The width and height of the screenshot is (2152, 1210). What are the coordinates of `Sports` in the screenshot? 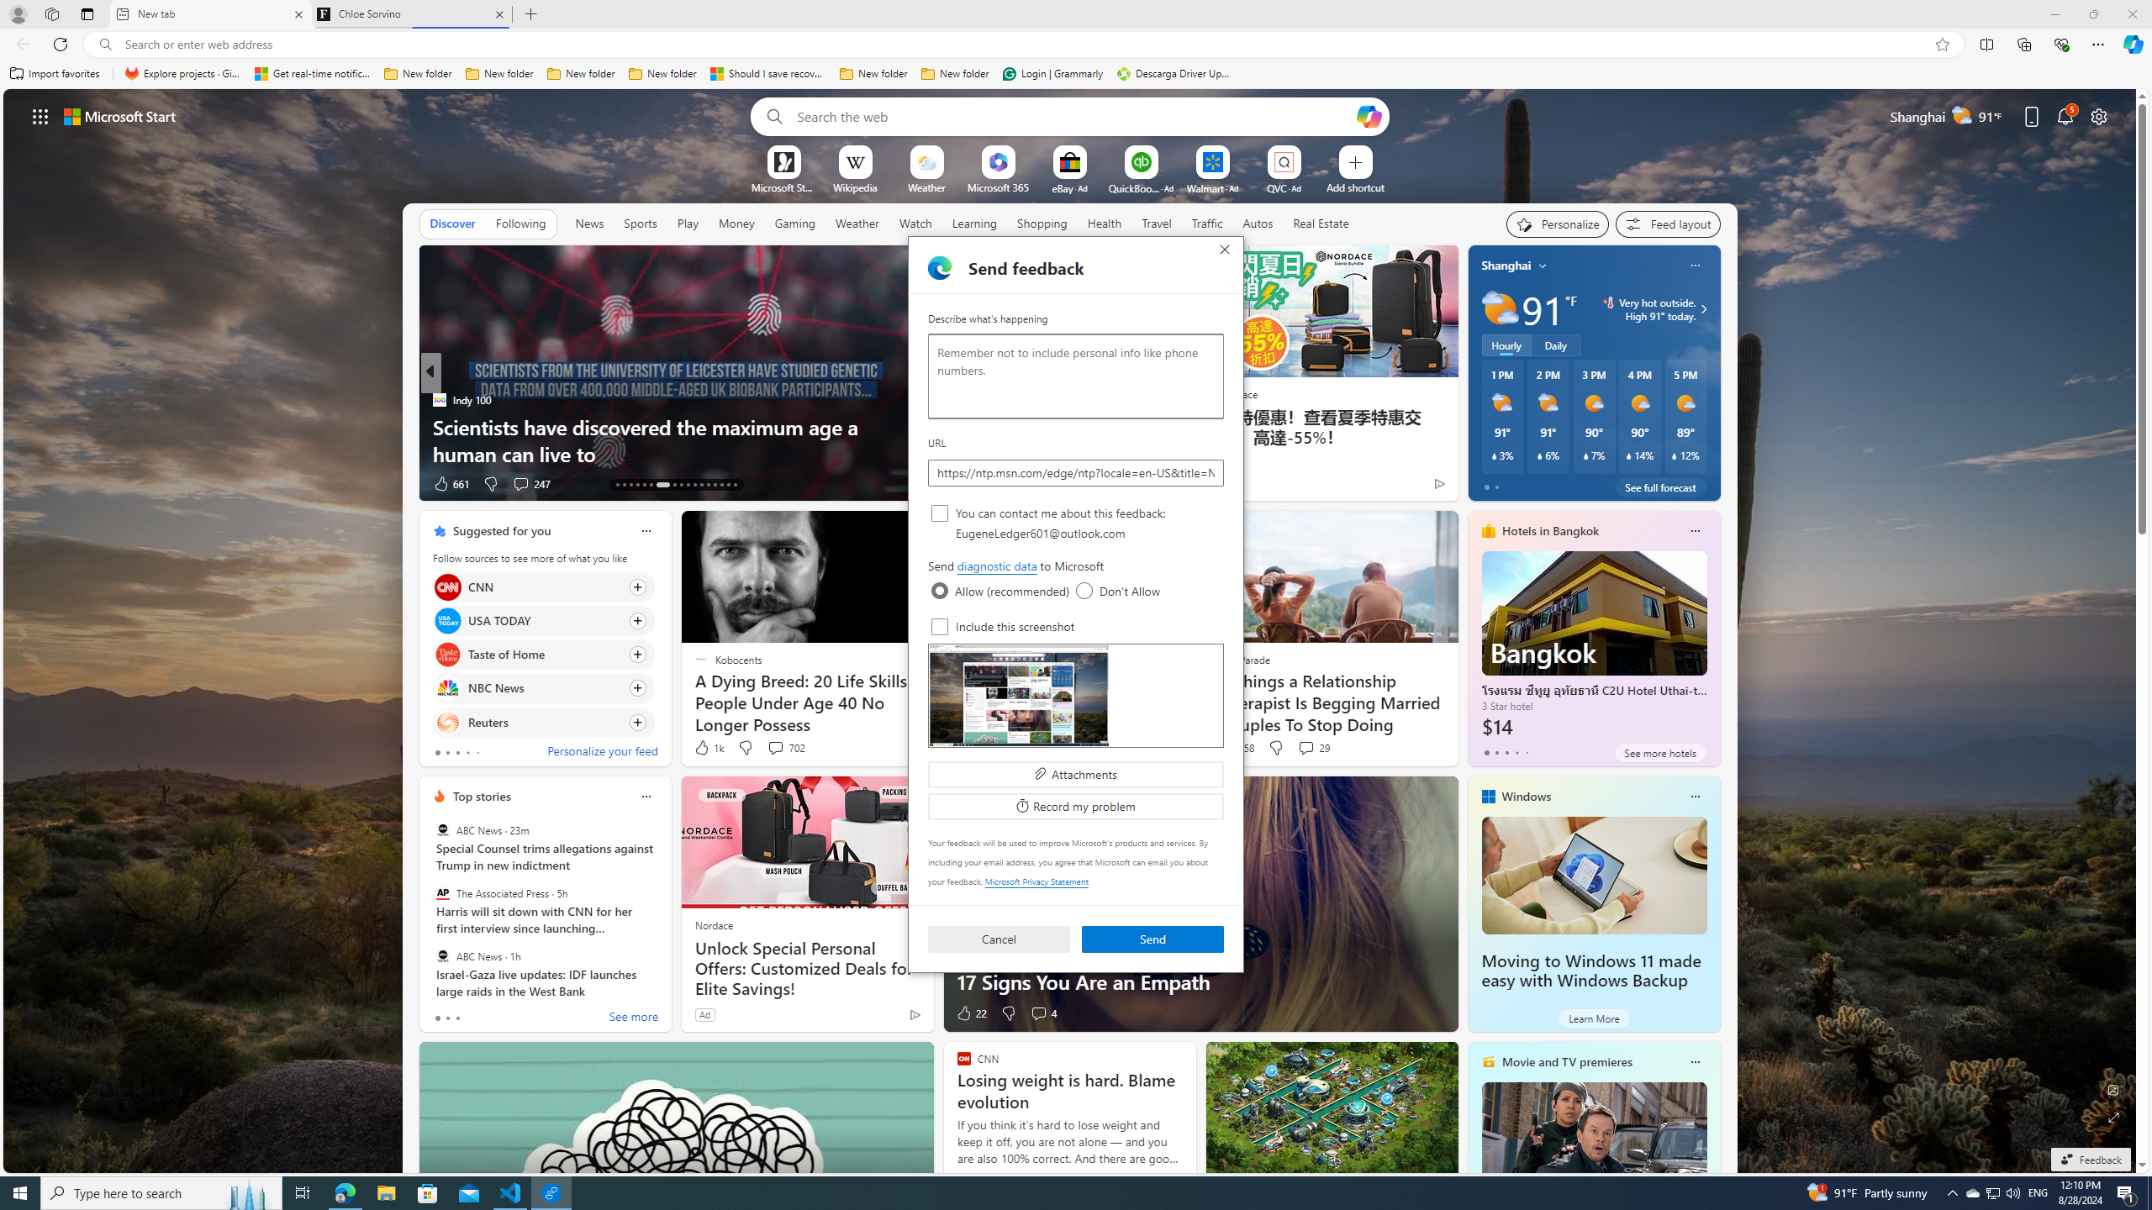 It's located at (640, 224).